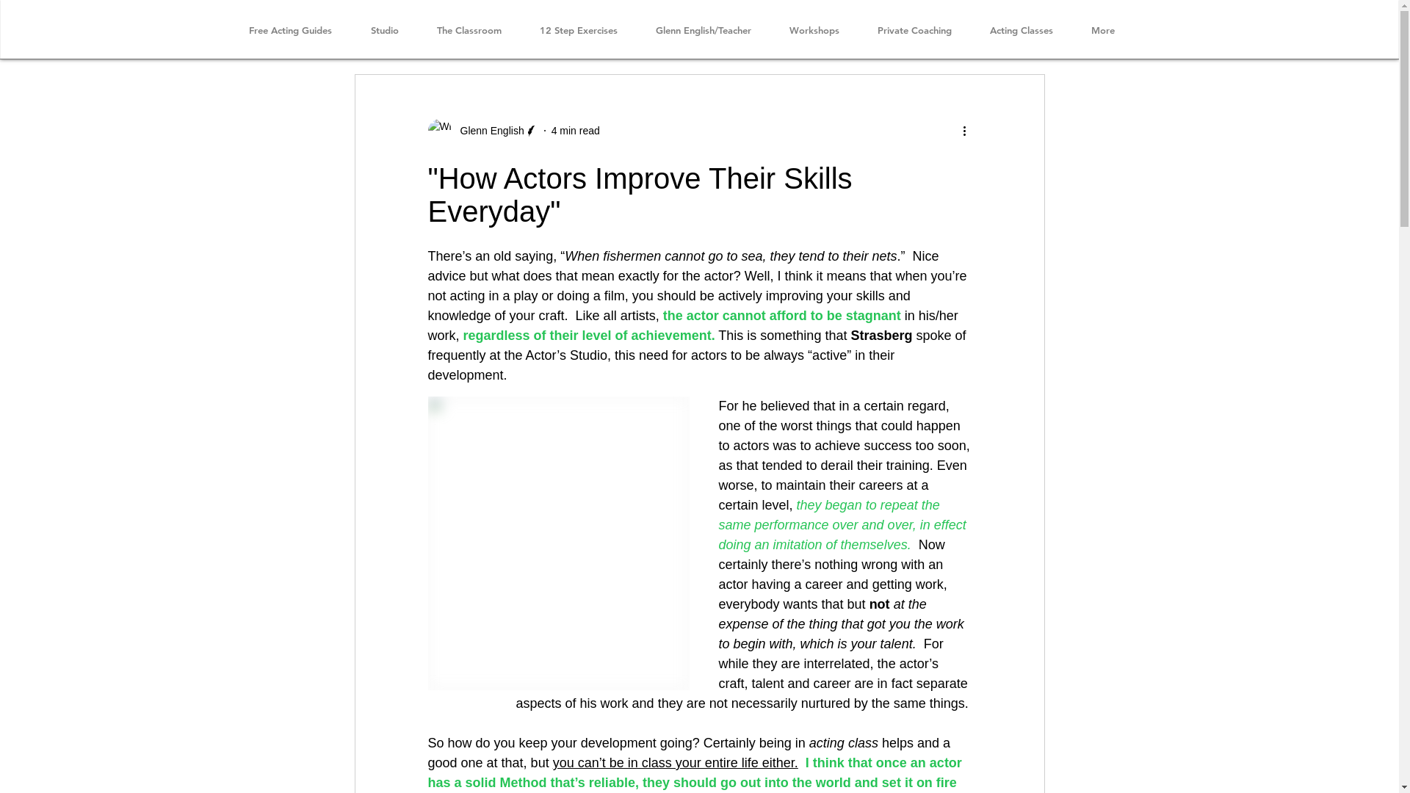 The width and height of the screenshot is (1410, 793). What do you see at coordinates (384, 31) in the screenshot?
I see `Studio` at bounding box center [384, 31].